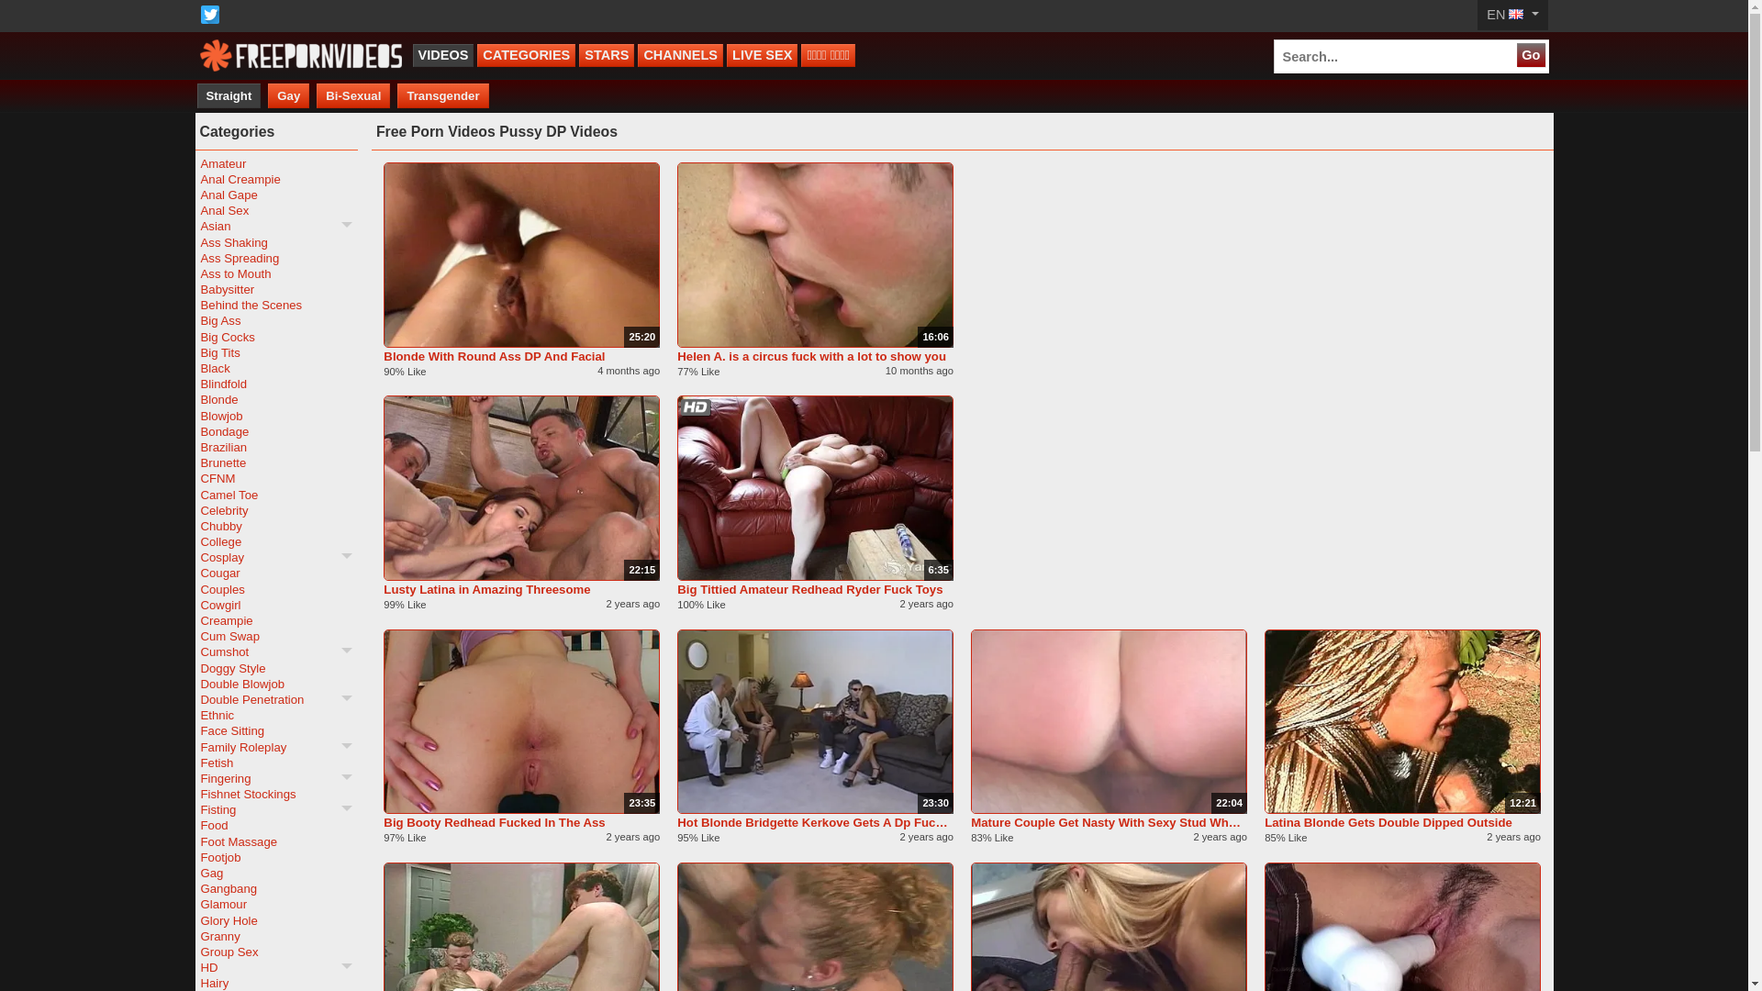 The height and width of the screenshot is (991, 1762). What do you see at coordinates (276, 510) in the screenshot?
I see `Celebrity` at bounding box center [276, 510].